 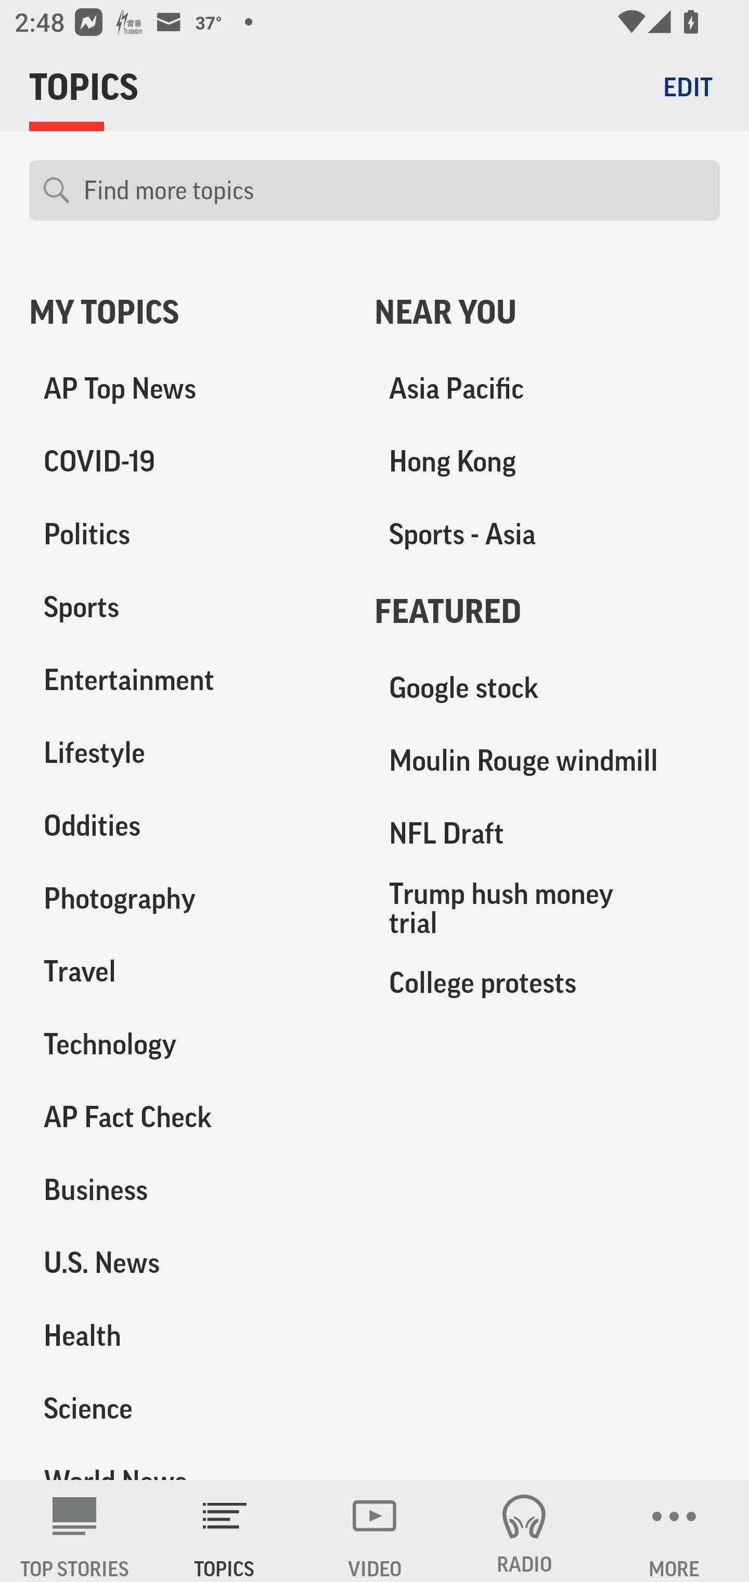 What do you see at coordinates (187, 752) in the screenshot?
I see `Lifestyle` at bounding box center [187, 752].